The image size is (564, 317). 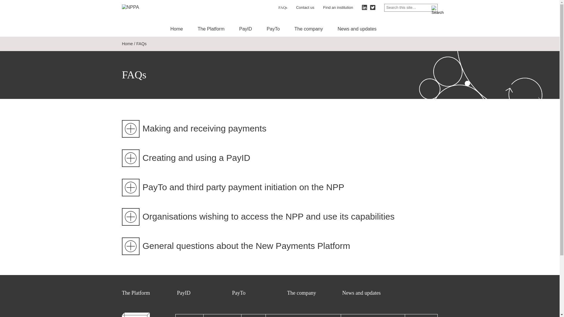 What do you see at coordinates (184, 293) in the screenshot?
I see `PayID` at bounding box center [184, 293].